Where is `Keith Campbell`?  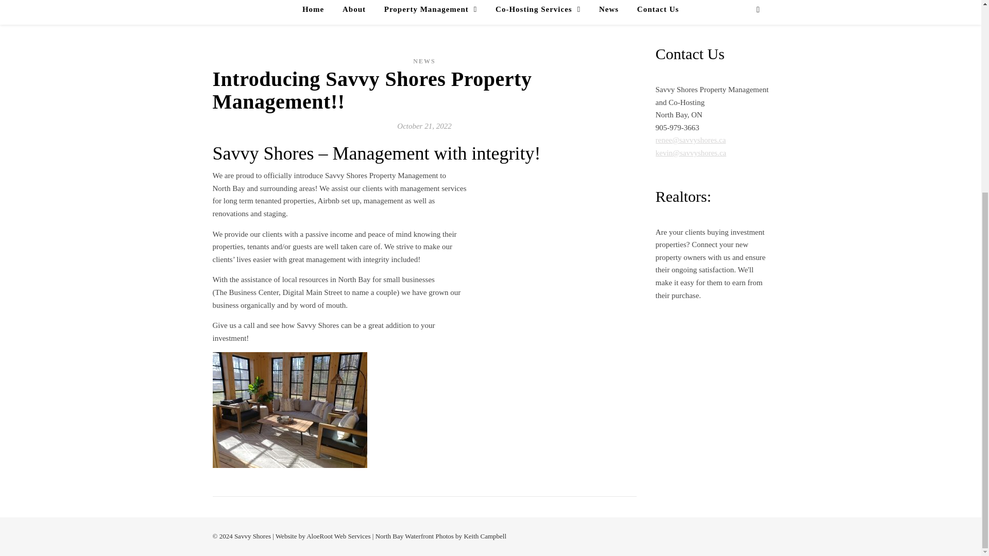 Keith Campbell is located at coordinates (485, 535).